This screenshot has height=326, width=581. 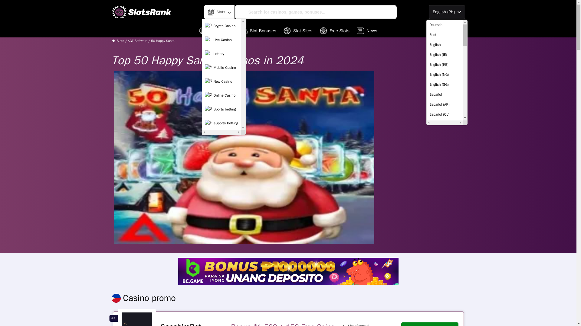 What do you see at coordinates (444, 35) in the screenshot?
I see `Eesti` at bounding box center [444, 35].